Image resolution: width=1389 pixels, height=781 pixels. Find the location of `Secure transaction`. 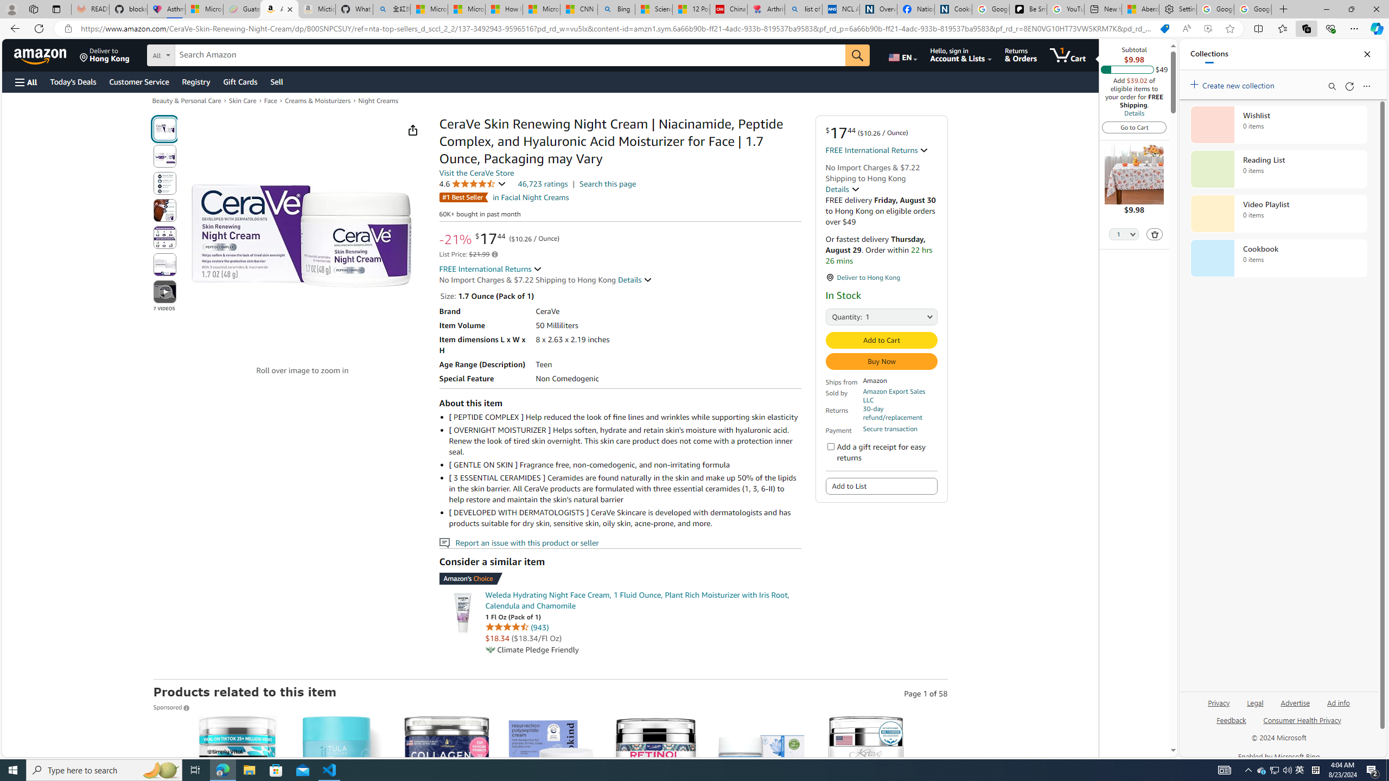

Secure transaction is located at coordinates (890, 429).